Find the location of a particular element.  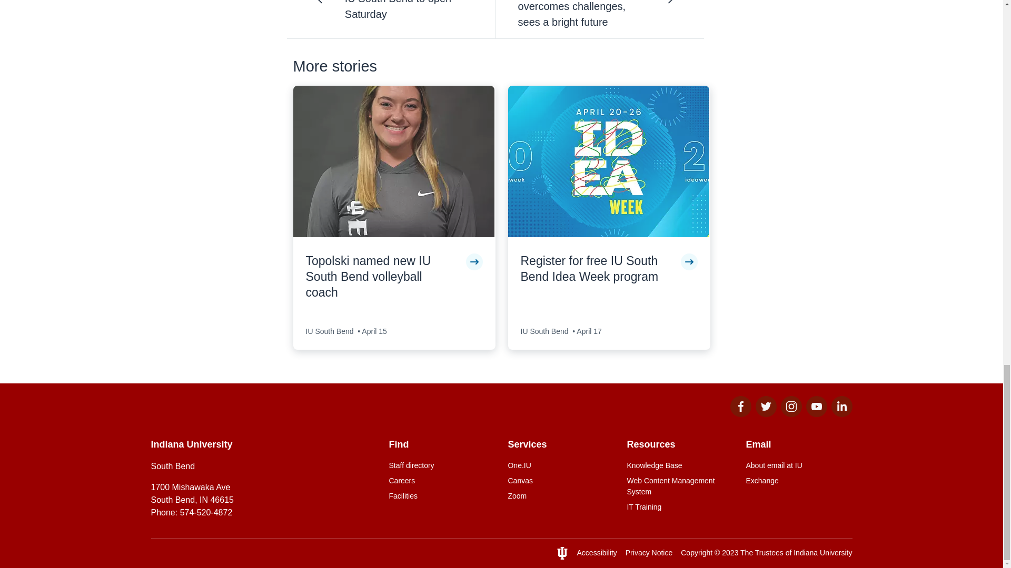

Web Content Management System is located at coordinates (680, 486).